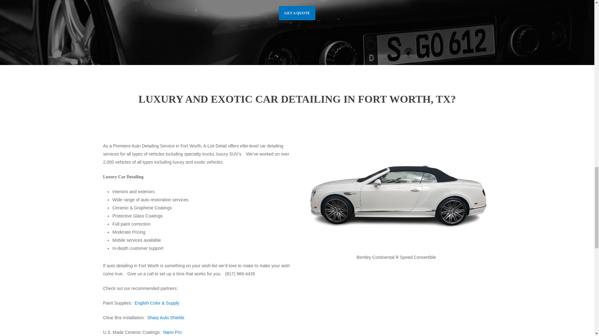 Image resolution: width=599 pixels, height=336 pixels. What do you see at coordinates (172, 332) in the screenshot?
I see `Nano Pro` at bounding box center [172, 332].